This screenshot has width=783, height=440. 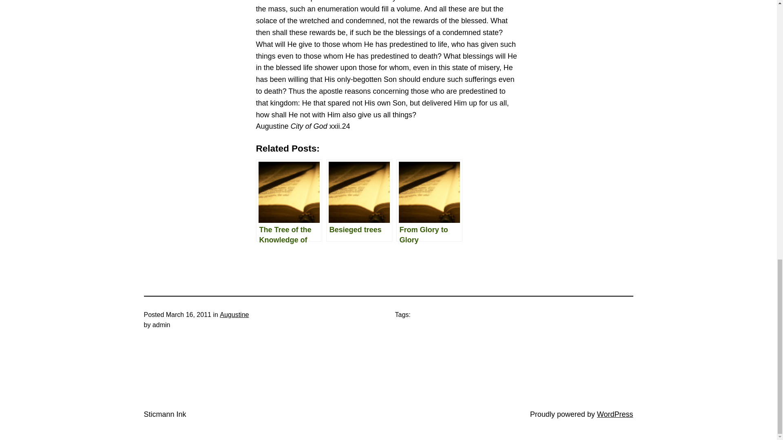 I want to click on Augustine, so click(x=234, y=315).